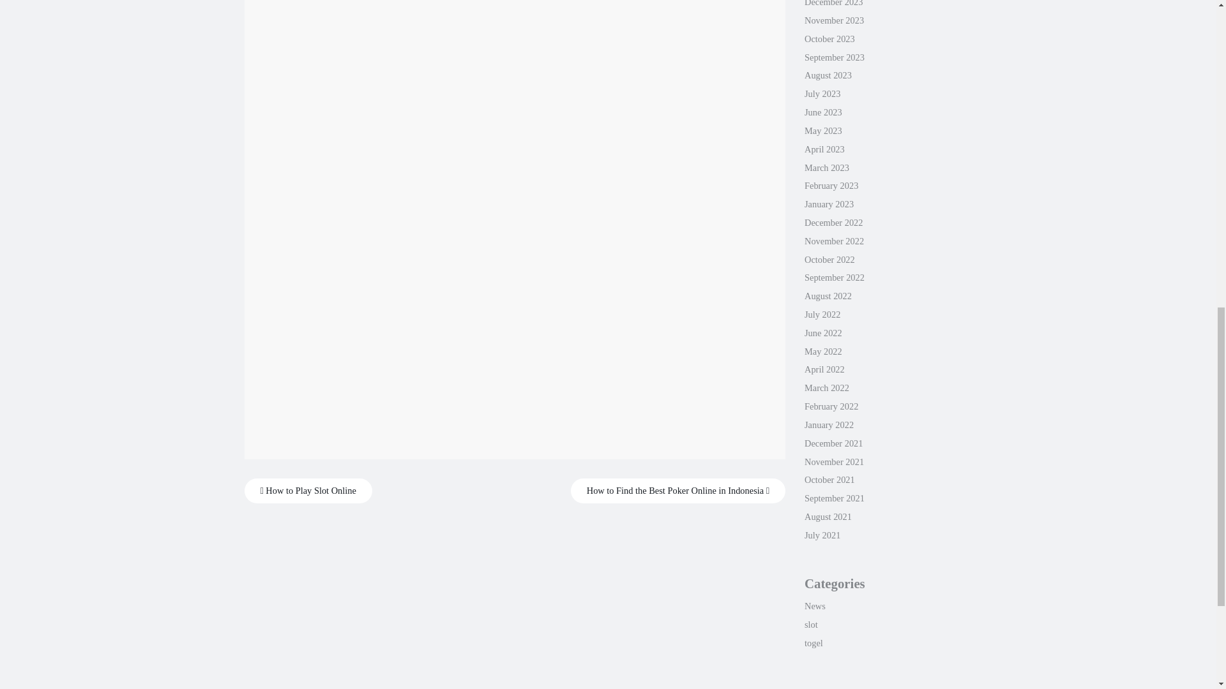 Image resolution: width=1226 pixels, height=689 pixels. Describe the element at coordinates (678, 491) in the screenshot. I see `How to Find the Best Poker Online in Indonesia` at that location.